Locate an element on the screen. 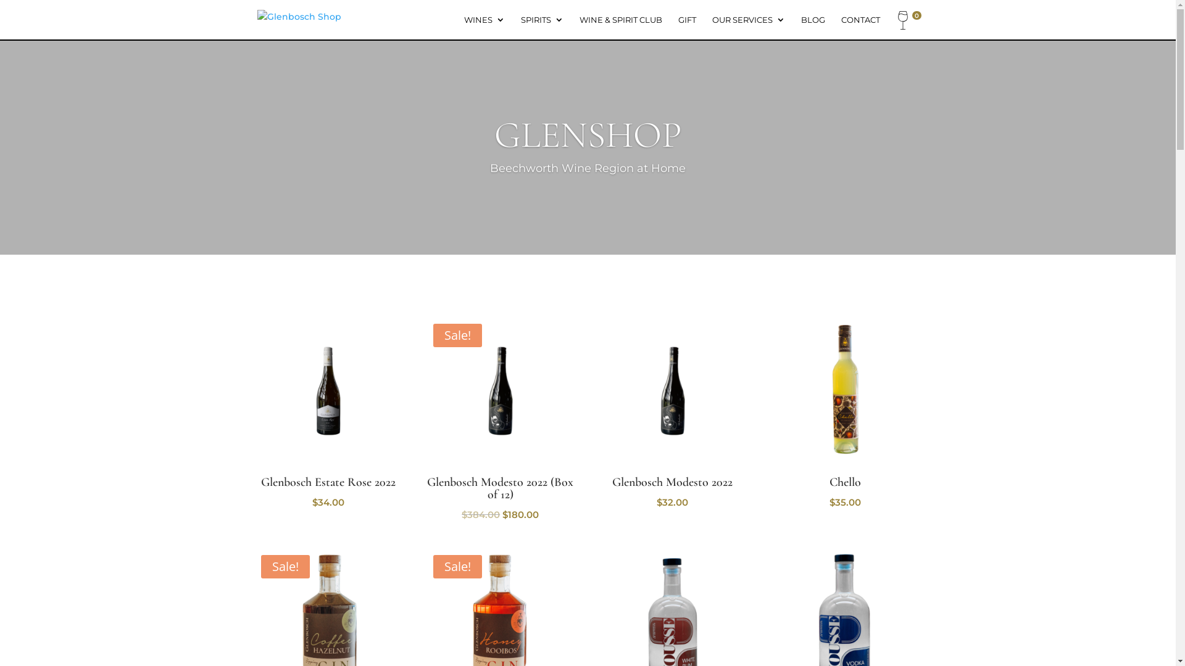  CONTACT is located at coordinates (860, 27).